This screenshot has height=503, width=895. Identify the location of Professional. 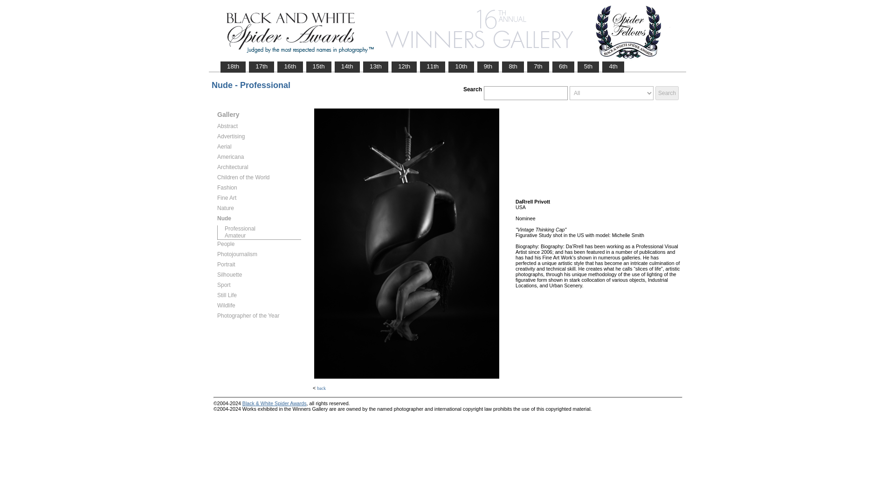
(262, 228).